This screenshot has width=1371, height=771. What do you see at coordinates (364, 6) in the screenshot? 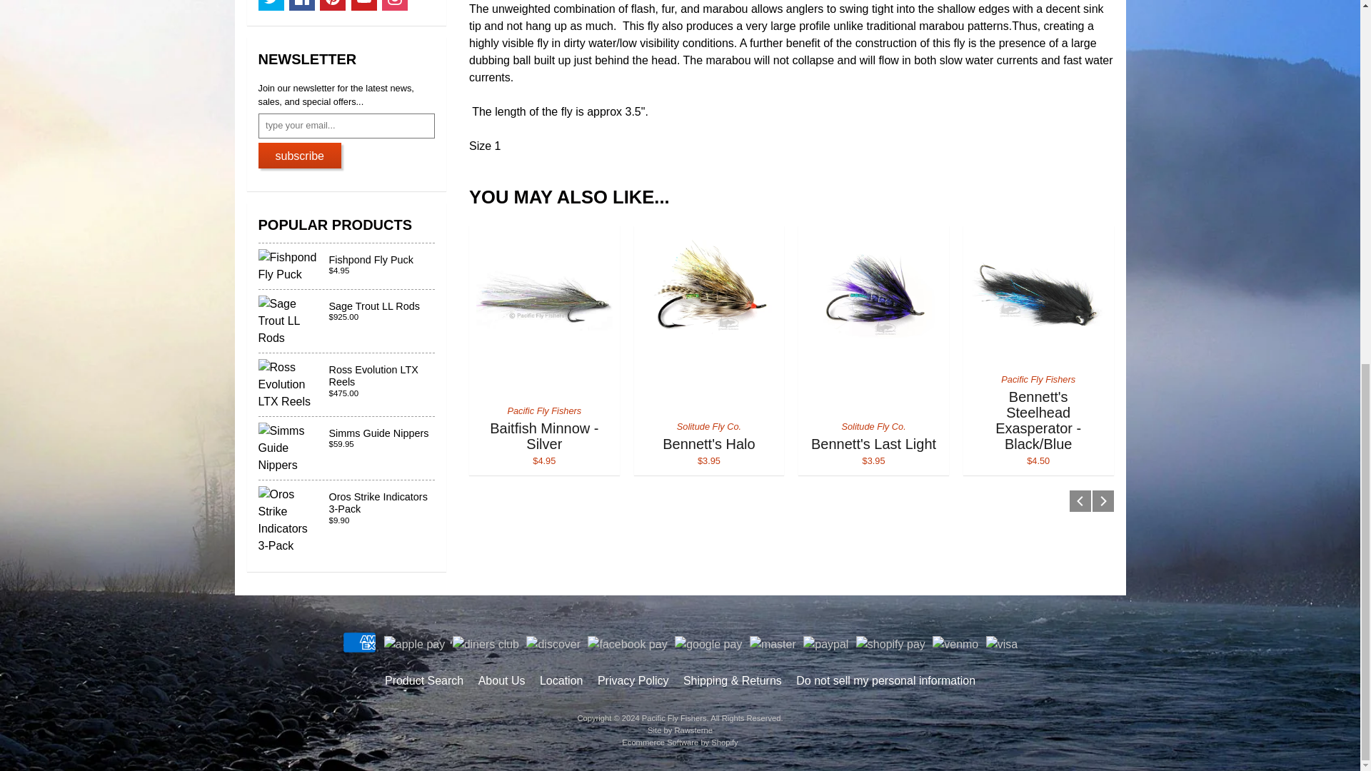
I see `Youtube` at bounding box center [364, 6].